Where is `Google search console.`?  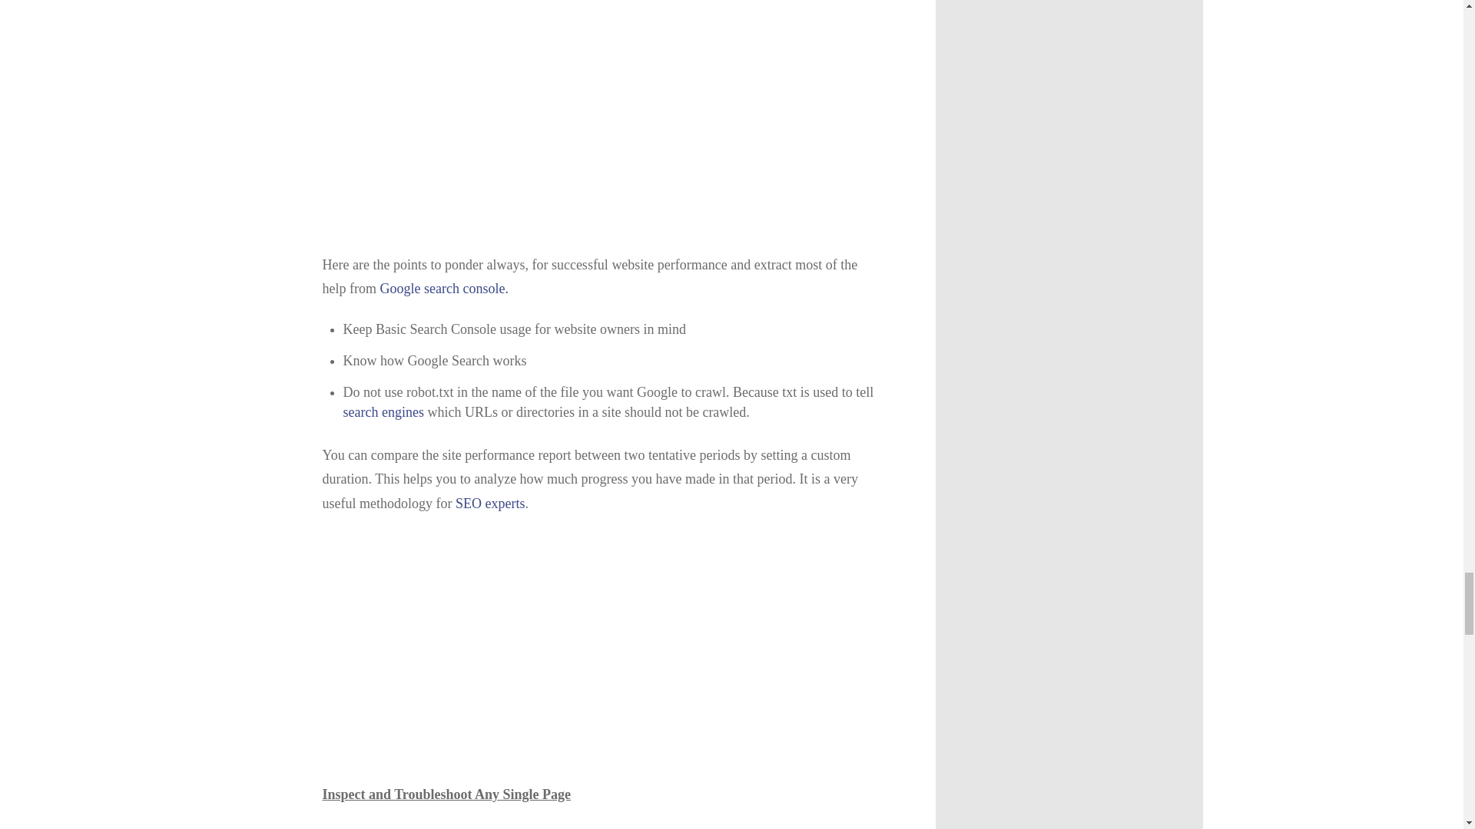
Google search console. is located at coordinates (442, 289).